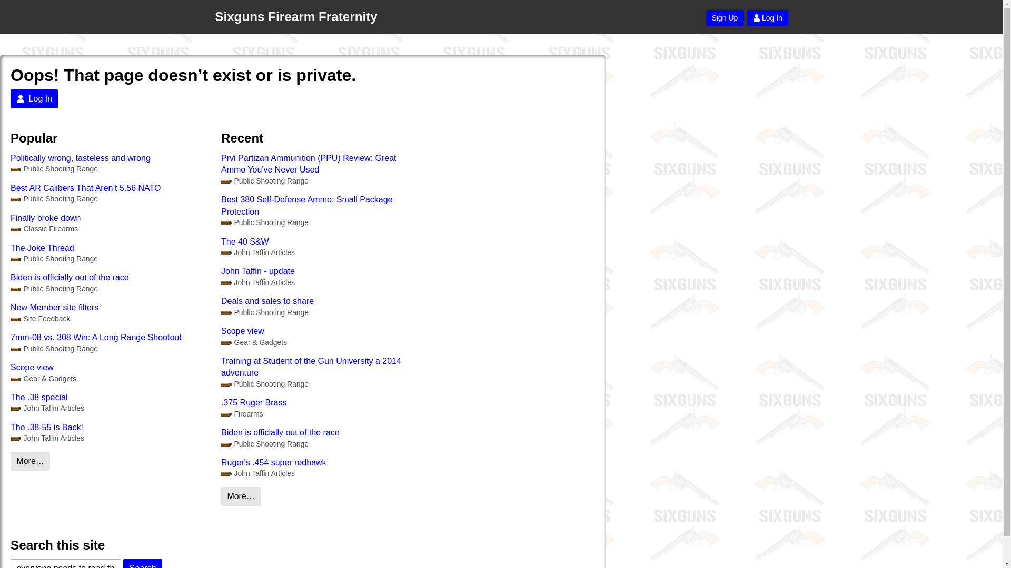 The image size is (1011, 568). What do you see at coordinates (264, 181) in the screenshot?
I see `General Discussion Area` at bounding box center [264, 181].